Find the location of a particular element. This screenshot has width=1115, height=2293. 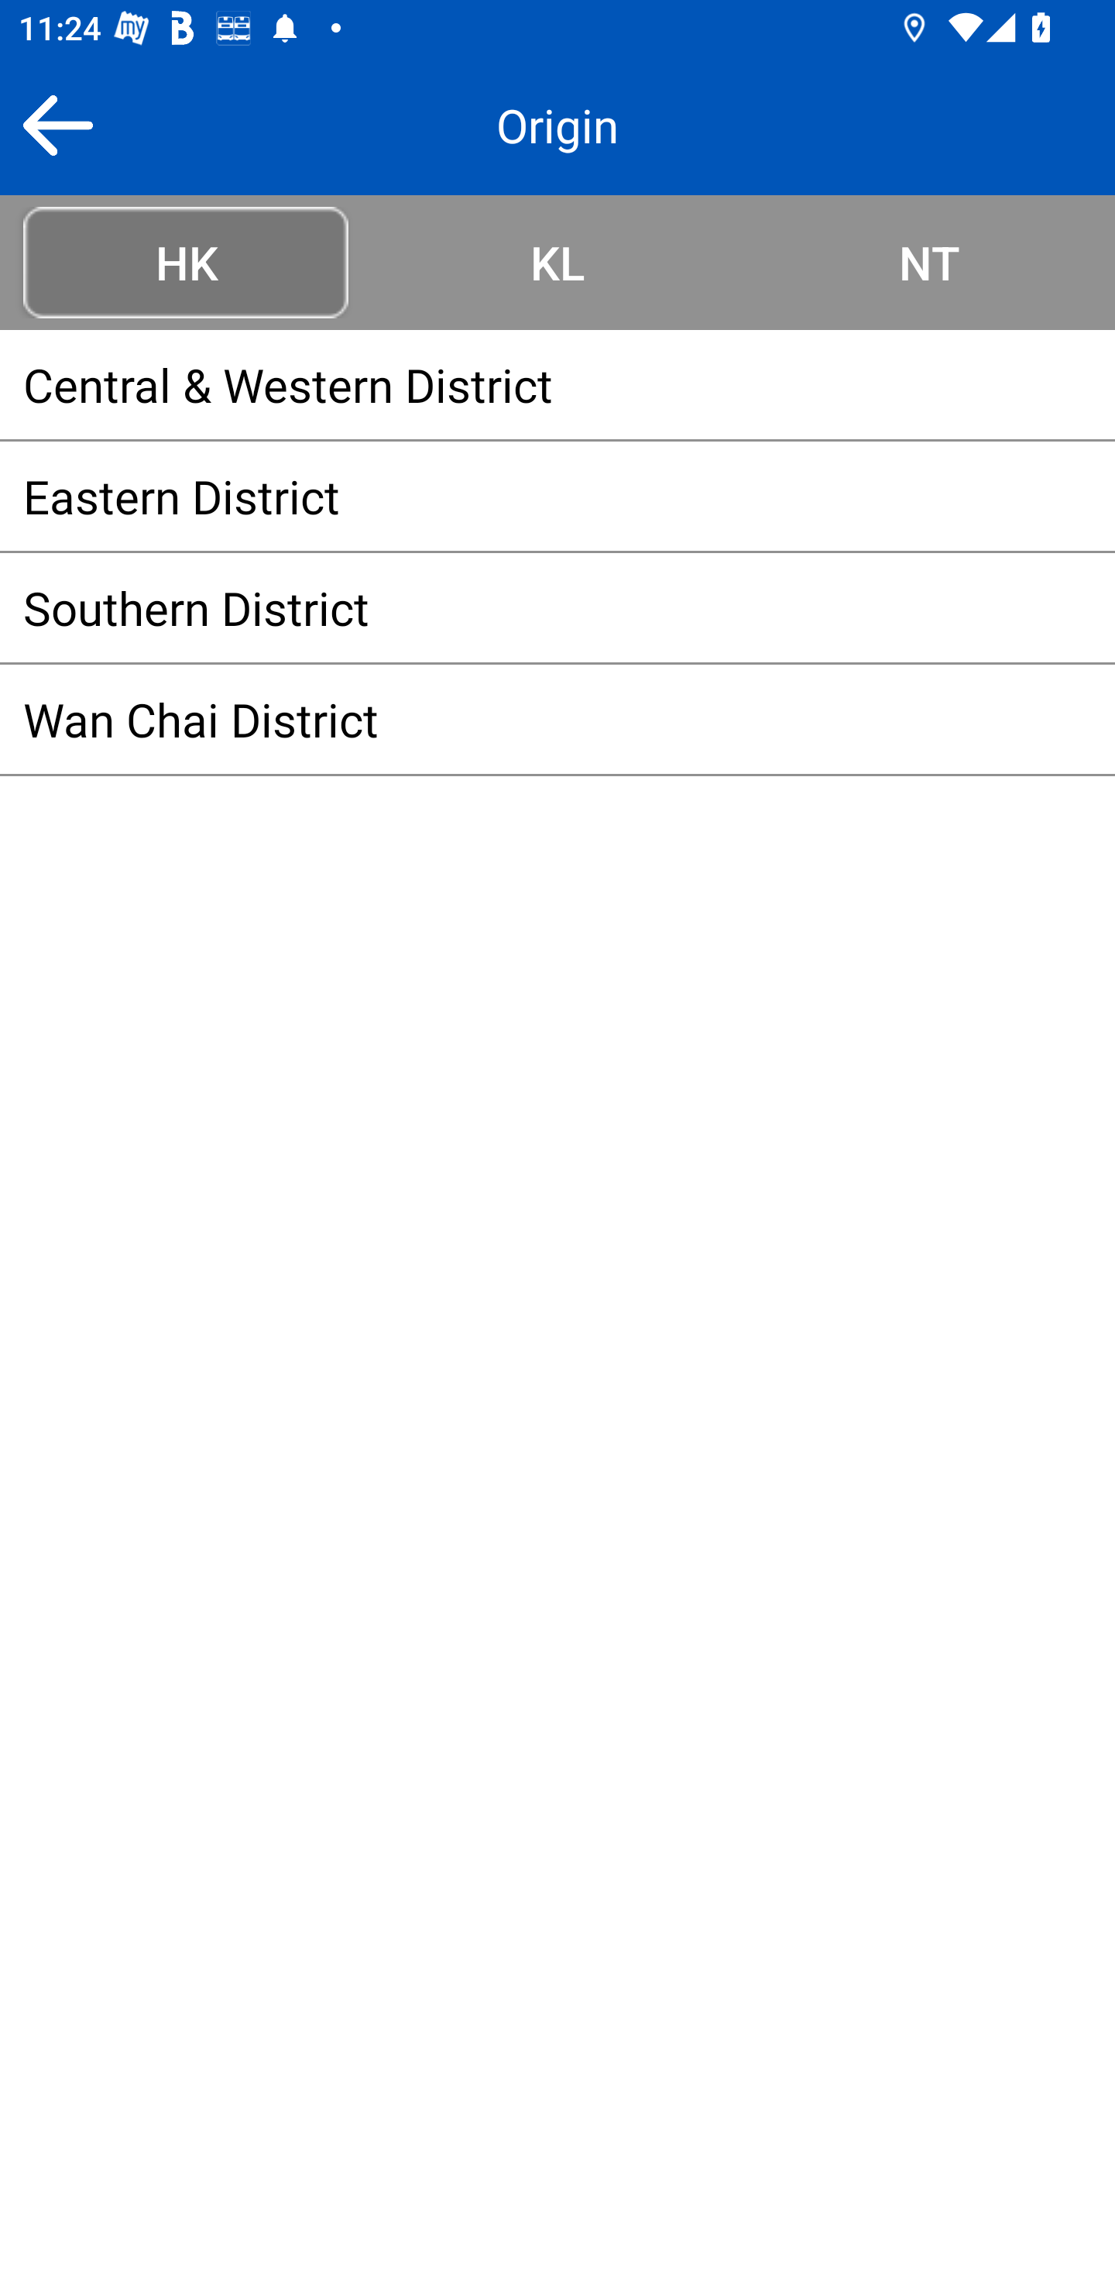

Back is located at coordinates (57, 125).